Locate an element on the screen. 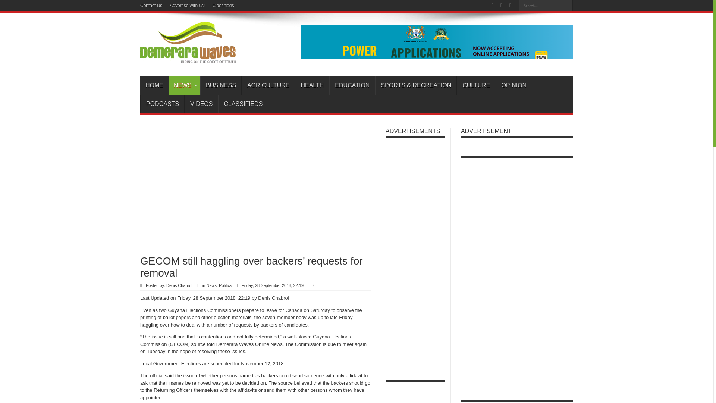  OPINION is located at coordinates (514, 85).